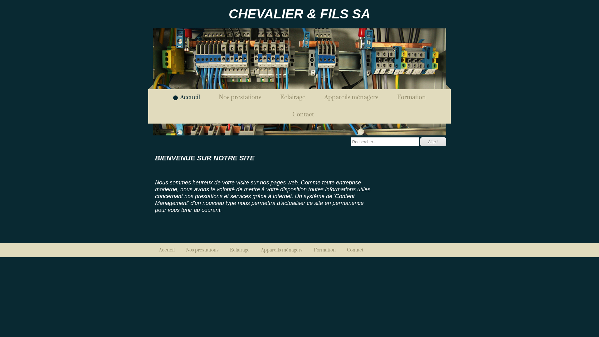  I want to click on Nos prestations, so click(236, 98).